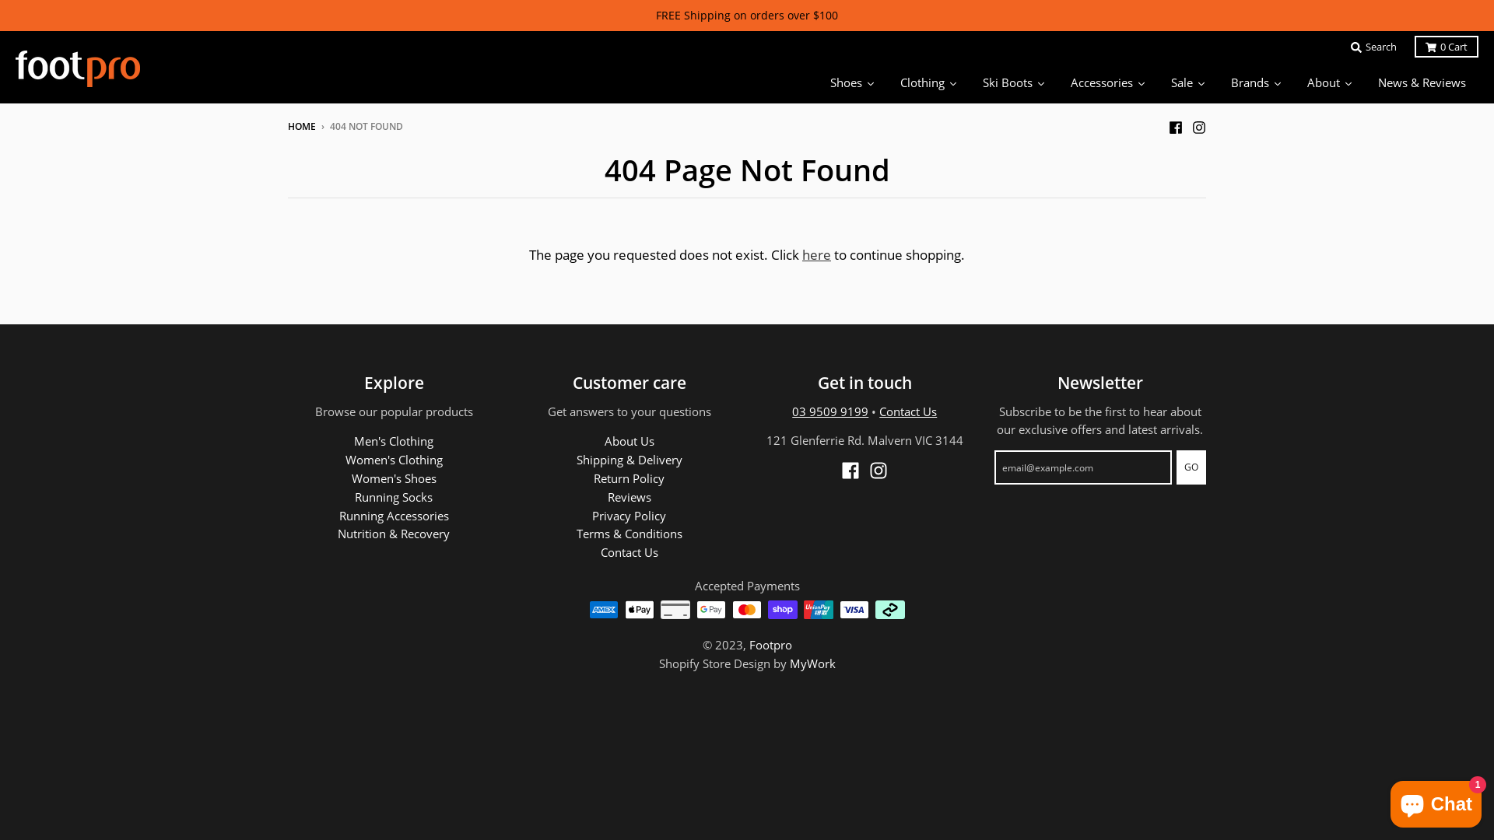 The image size is (1494, 840). Describe the element at coordinates (1176, 126) in the screenshot. I see `Facebook - Footpro` at that location.